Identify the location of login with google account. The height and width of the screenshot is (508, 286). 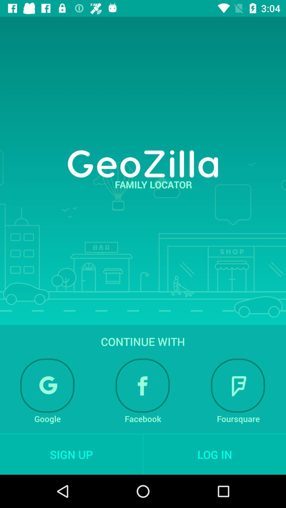
(47, 385).